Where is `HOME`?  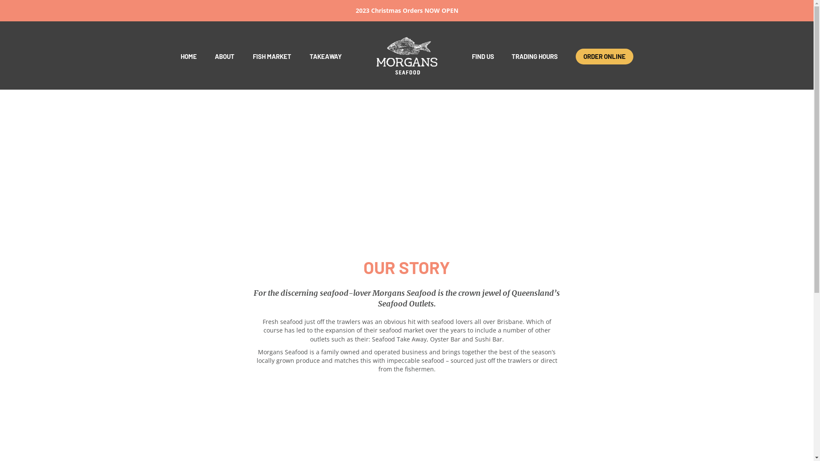 HOME is located at coordinates (188, 56).